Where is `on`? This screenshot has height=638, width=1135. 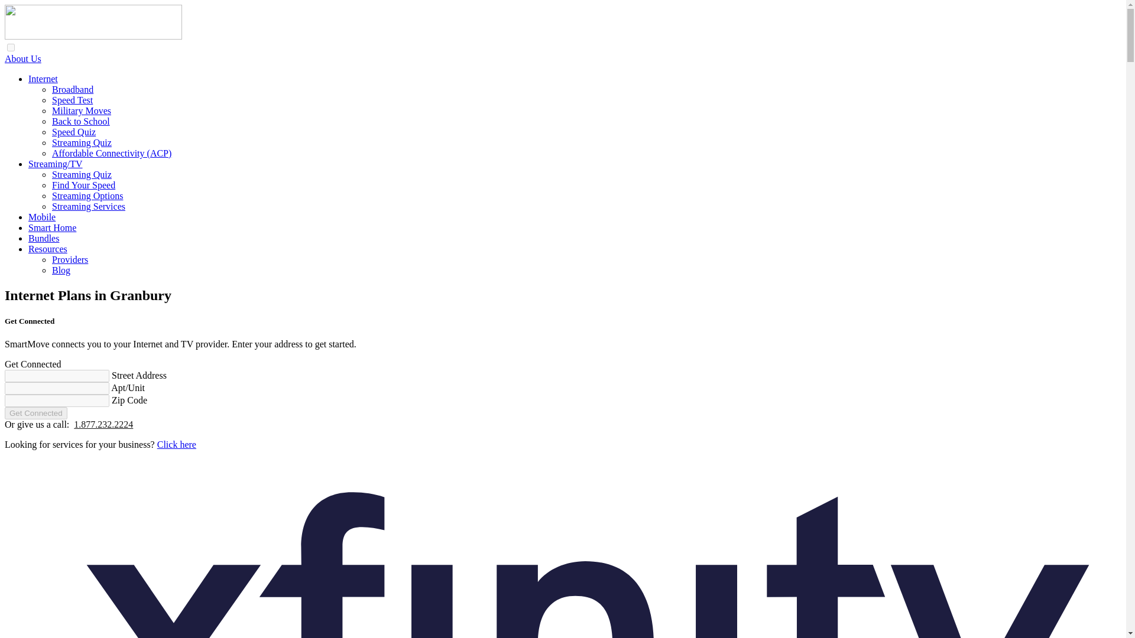
on is located at coordinates (11, 47).